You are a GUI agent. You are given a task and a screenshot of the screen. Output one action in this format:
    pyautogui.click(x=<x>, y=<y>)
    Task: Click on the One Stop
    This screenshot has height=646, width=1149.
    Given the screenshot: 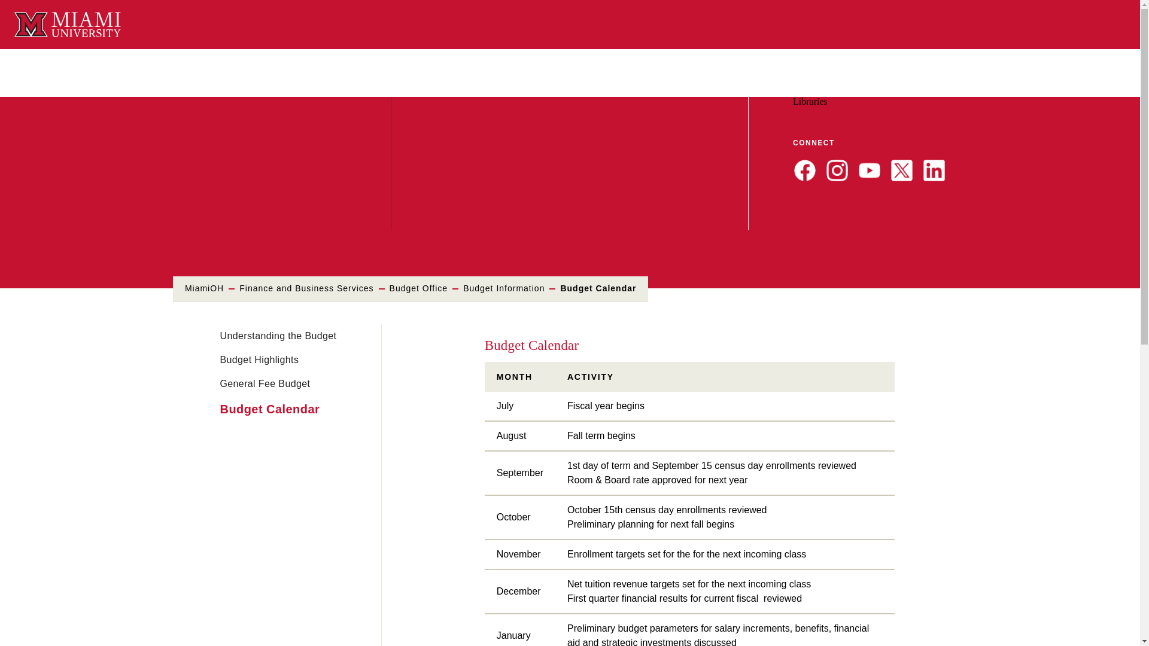 What is the action you would take?
    pyautogui.click(x=1016, y=90)
    